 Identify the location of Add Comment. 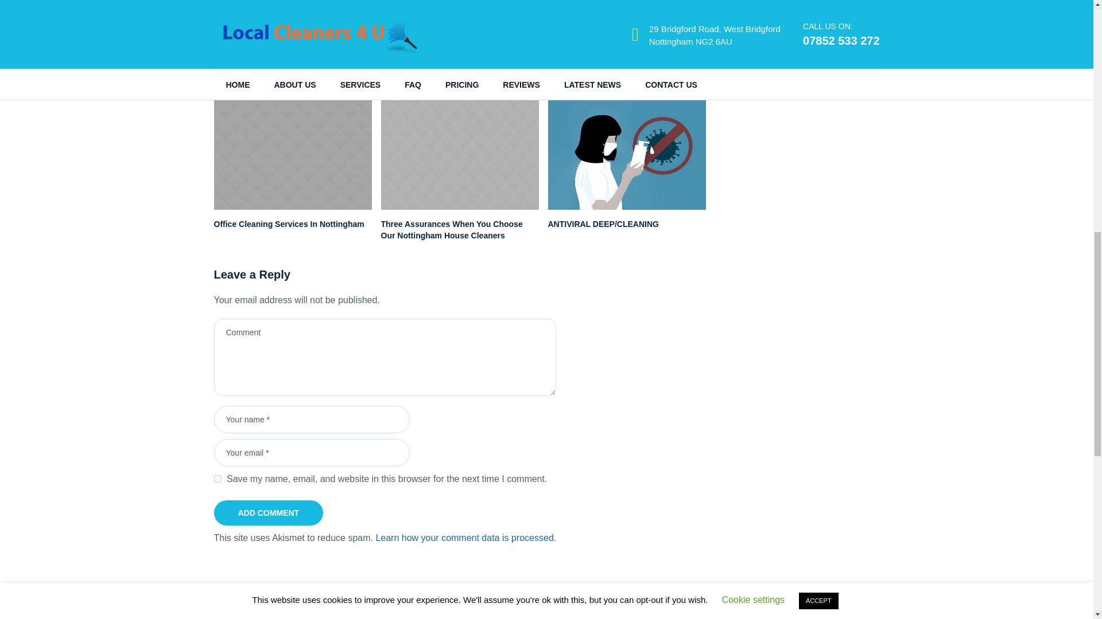
(268, 512).